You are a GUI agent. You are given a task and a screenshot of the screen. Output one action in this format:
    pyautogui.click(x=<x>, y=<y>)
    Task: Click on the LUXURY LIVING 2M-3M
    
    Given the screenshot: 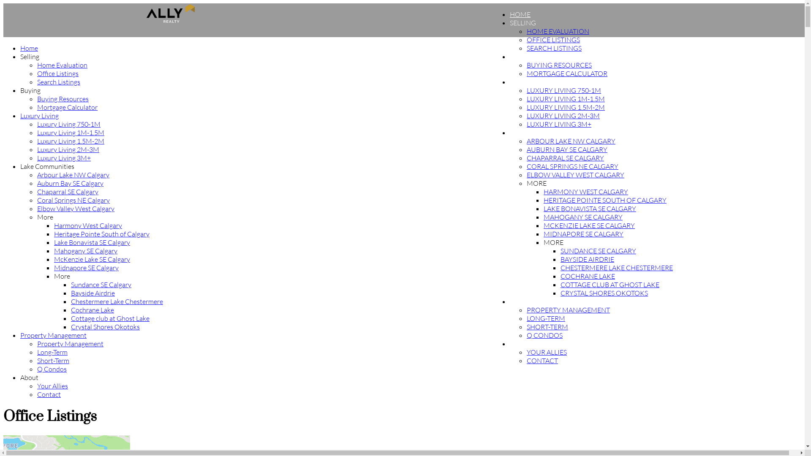 What is the action you would take?
    pyautogui.click(x=563, y=116)
    